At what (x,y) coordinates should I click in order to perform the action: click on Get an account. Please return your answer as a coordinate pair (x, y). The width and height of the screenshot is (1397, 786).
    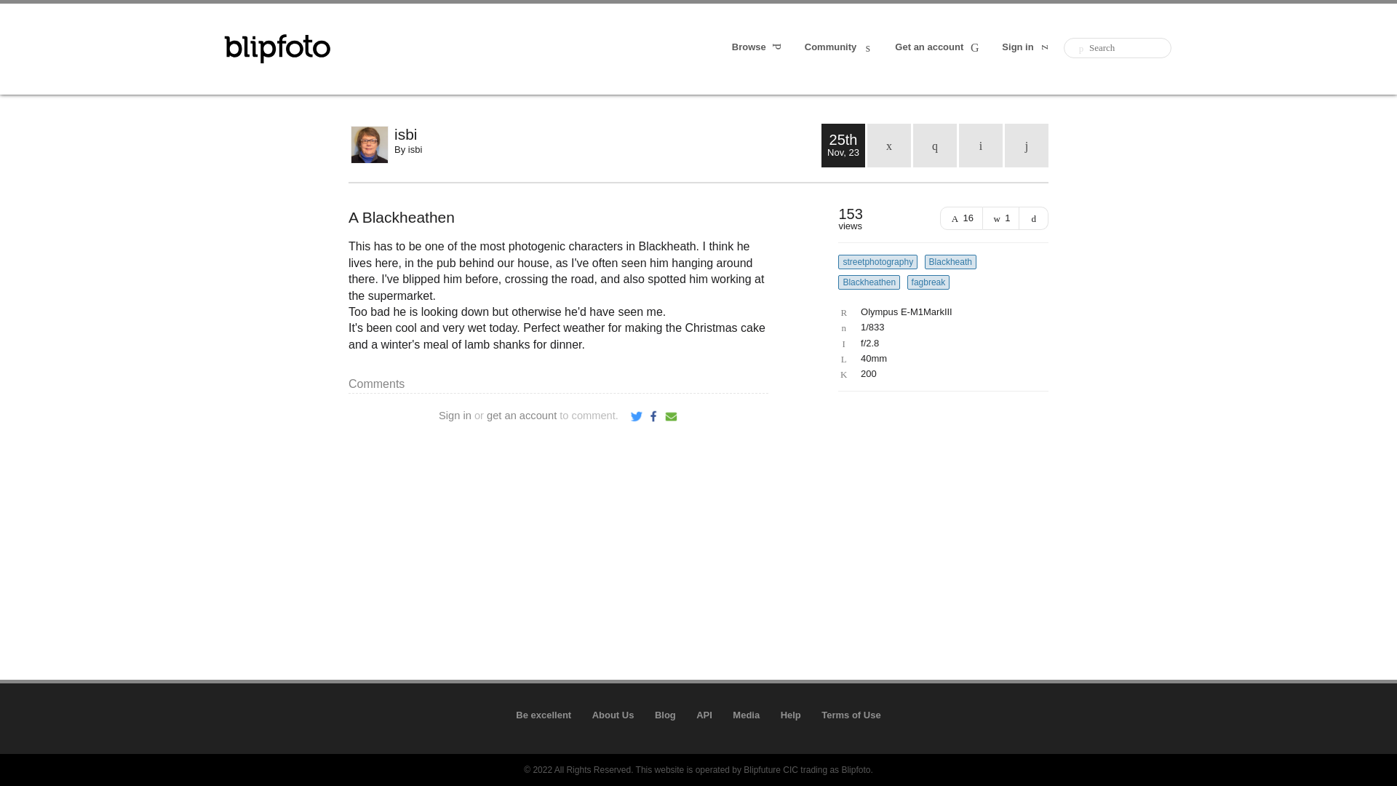
    Looking at the image, I should click on (939, 48).